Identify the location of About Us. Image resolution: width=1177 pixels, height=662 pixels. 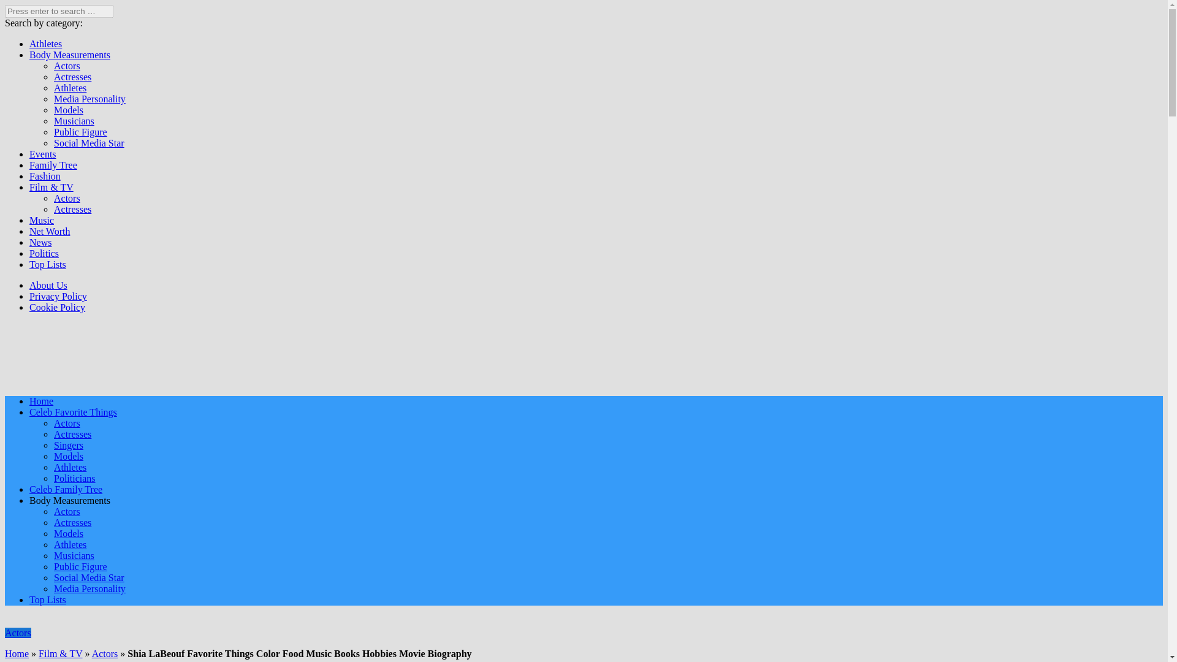
(48, 285).